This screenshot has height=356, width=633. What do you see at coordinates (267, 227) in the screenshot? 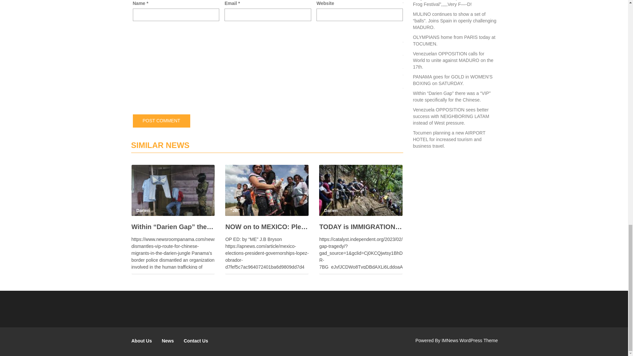
I see `NOW on to MEXICO: Please be informed and know the TRUTH` at bounding box center [267, 227].